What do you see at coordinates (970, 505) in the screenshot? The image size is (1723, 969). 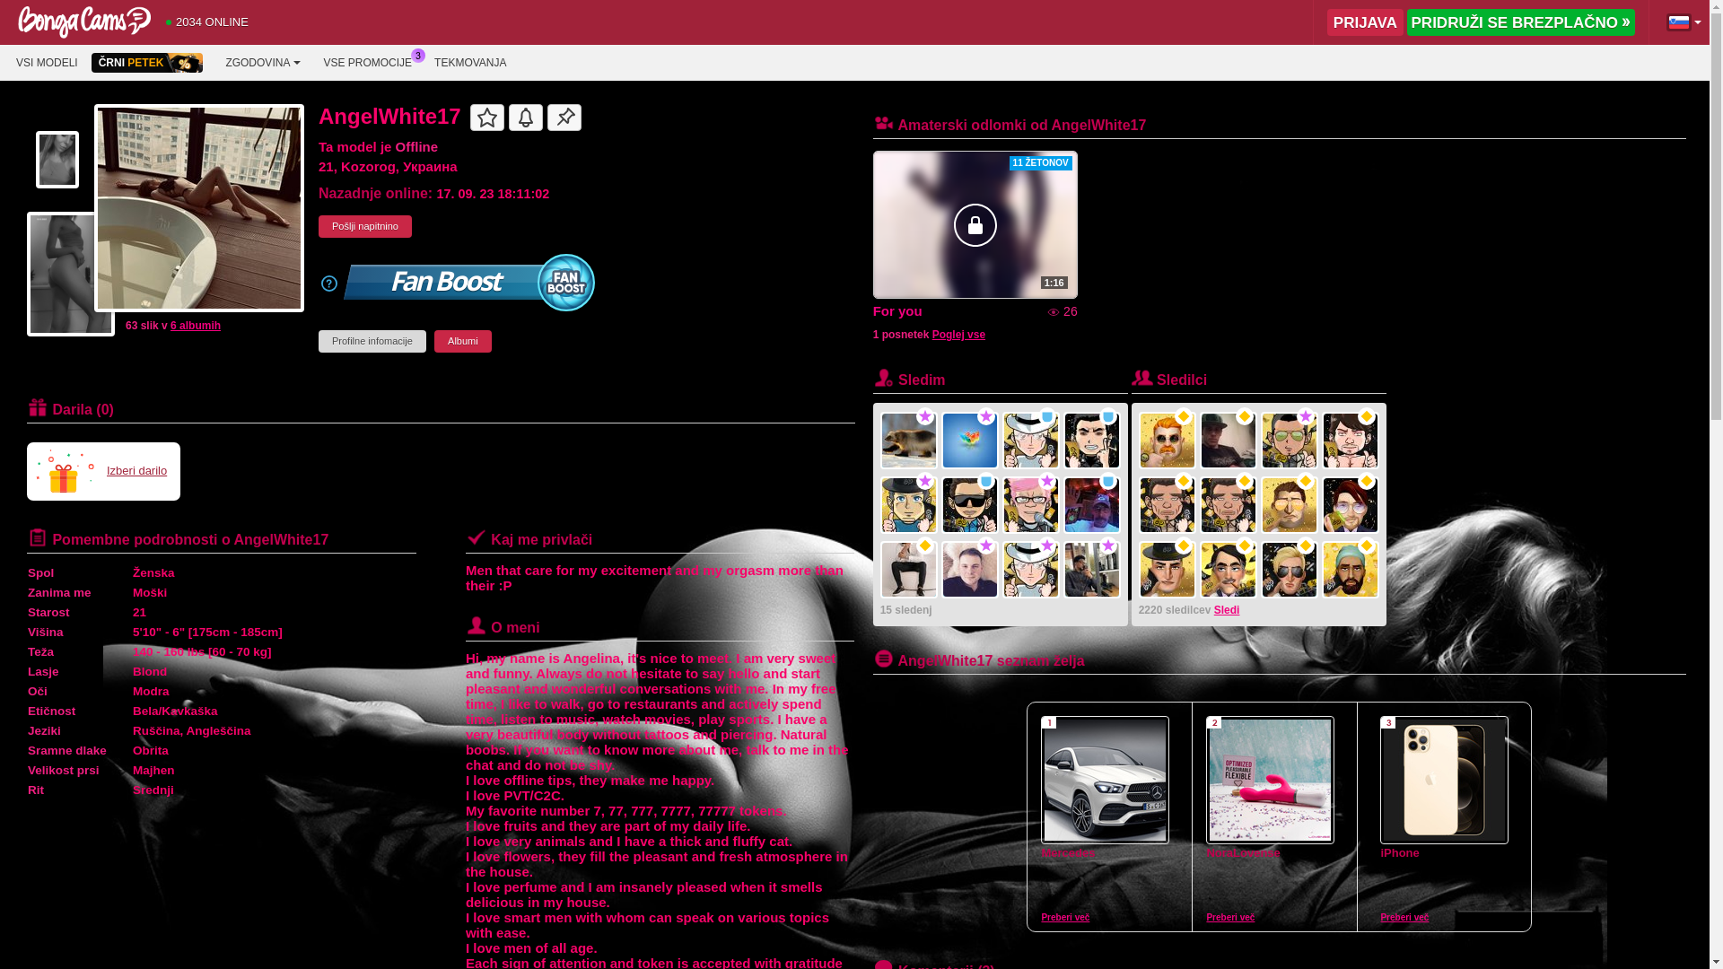 I see `Cockdaddy69er` at bounding box center [970, 505].